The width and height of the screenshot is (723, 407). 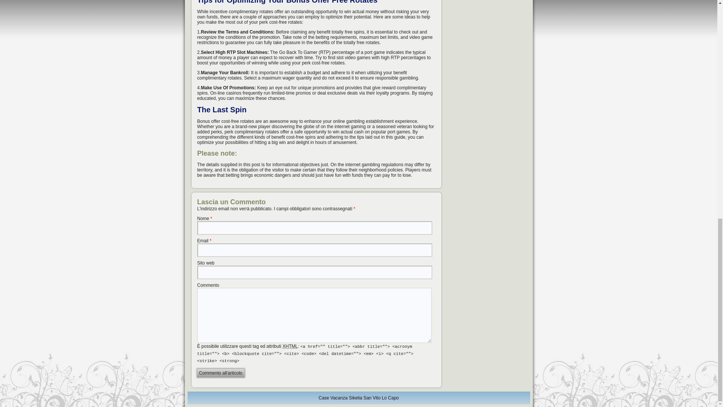 I want to click on Commento all'articolo, so click(x=221, y=373).